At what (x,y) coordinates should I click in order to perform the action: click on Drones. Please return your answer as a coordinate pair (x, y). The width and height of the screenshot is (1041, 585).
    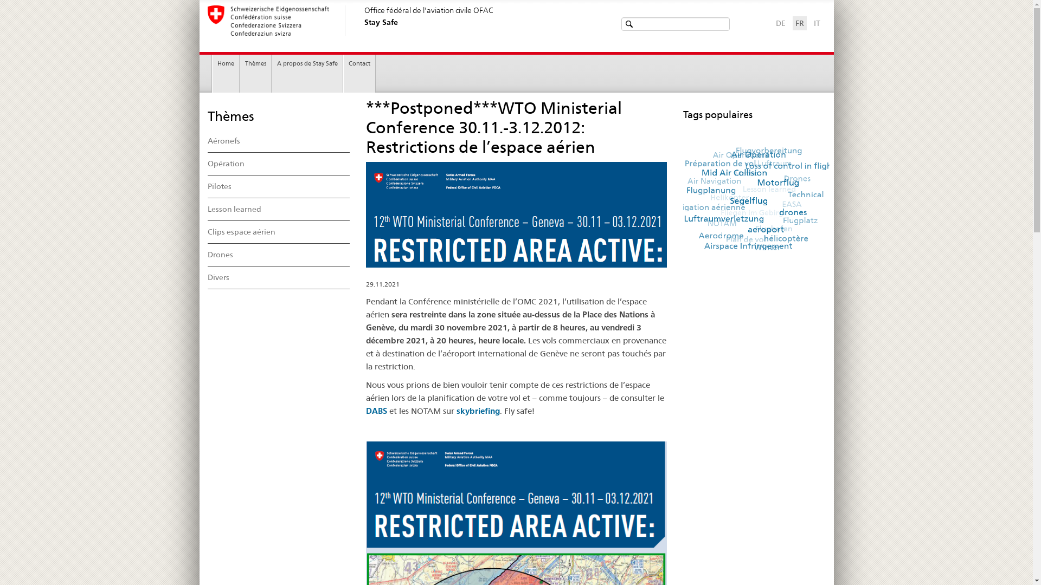
    Looking at the image, I should click on (279, 255).